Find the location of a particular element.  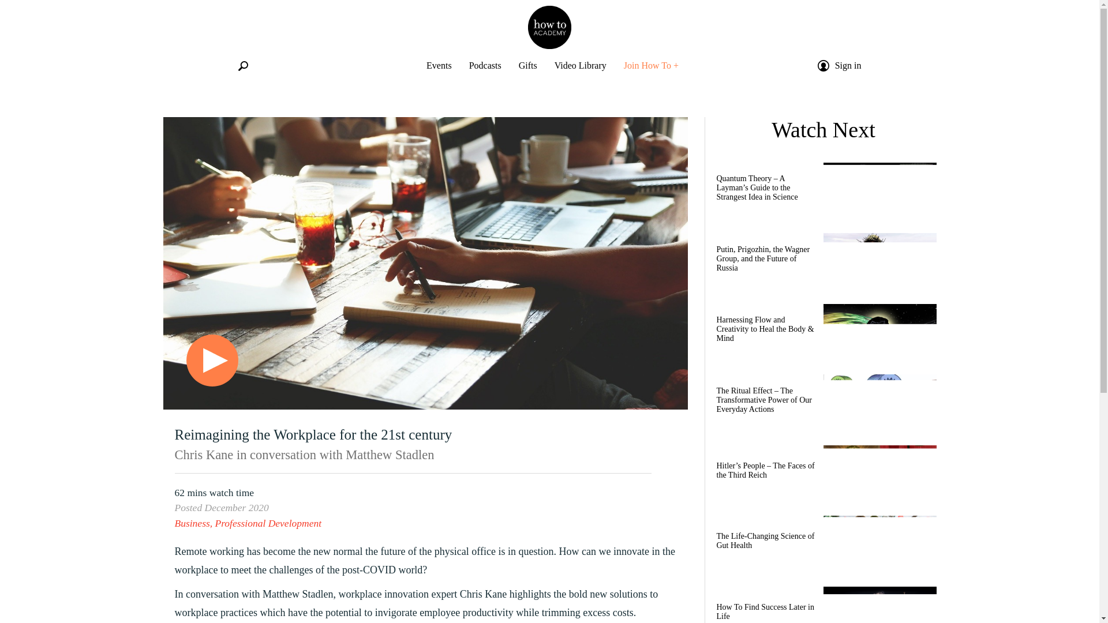

Podcasts is located at coordinates (485, 65).